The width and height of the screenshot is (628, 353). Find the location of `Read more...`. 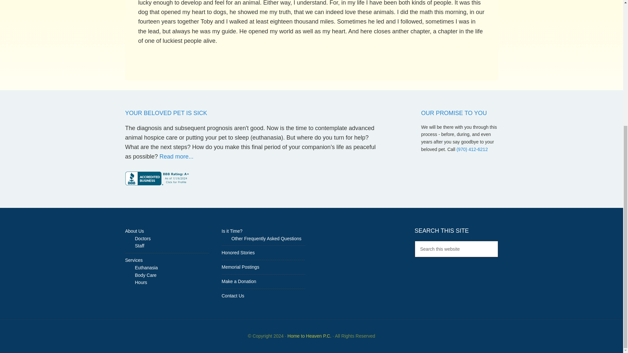

Read more... is located at coordinates (176, 156).